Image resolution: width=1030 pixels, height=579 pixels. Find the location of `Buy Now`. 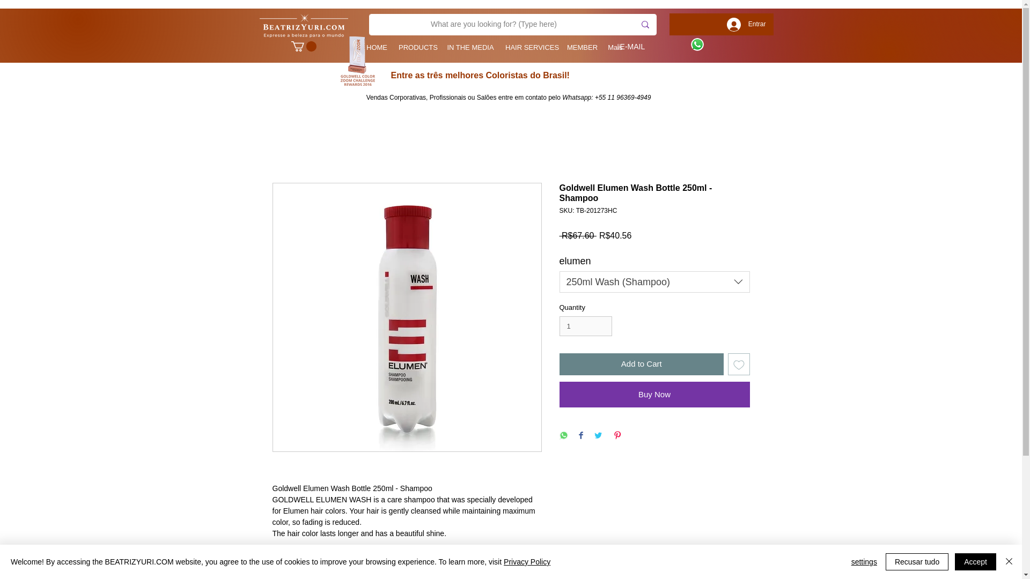

Buy Now is located at coordinates (654, 395).